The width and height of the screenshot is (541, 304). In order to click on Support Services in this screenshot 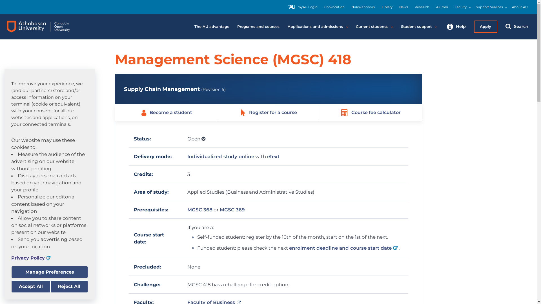, I will do `click(489, 7)`.